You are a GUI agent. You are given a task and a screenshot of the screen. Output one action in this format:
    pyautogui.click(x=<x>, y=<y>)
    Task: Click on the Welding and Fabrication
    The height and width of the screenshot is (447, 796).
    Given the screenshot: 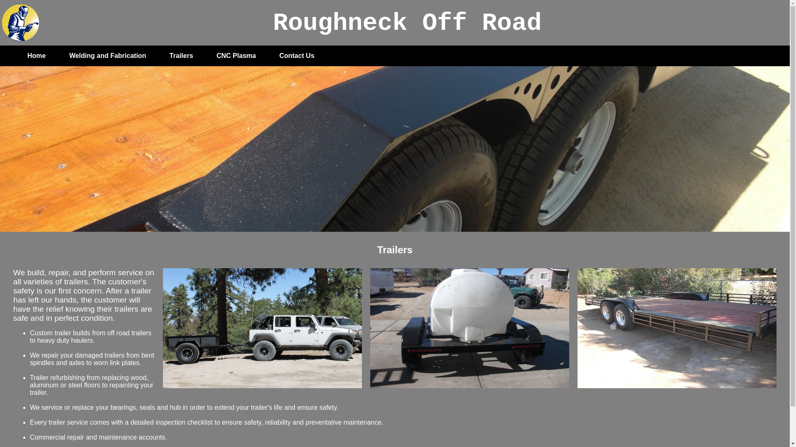 What is the action you would take?
    pyautogui.click(x=108, y=55)
    